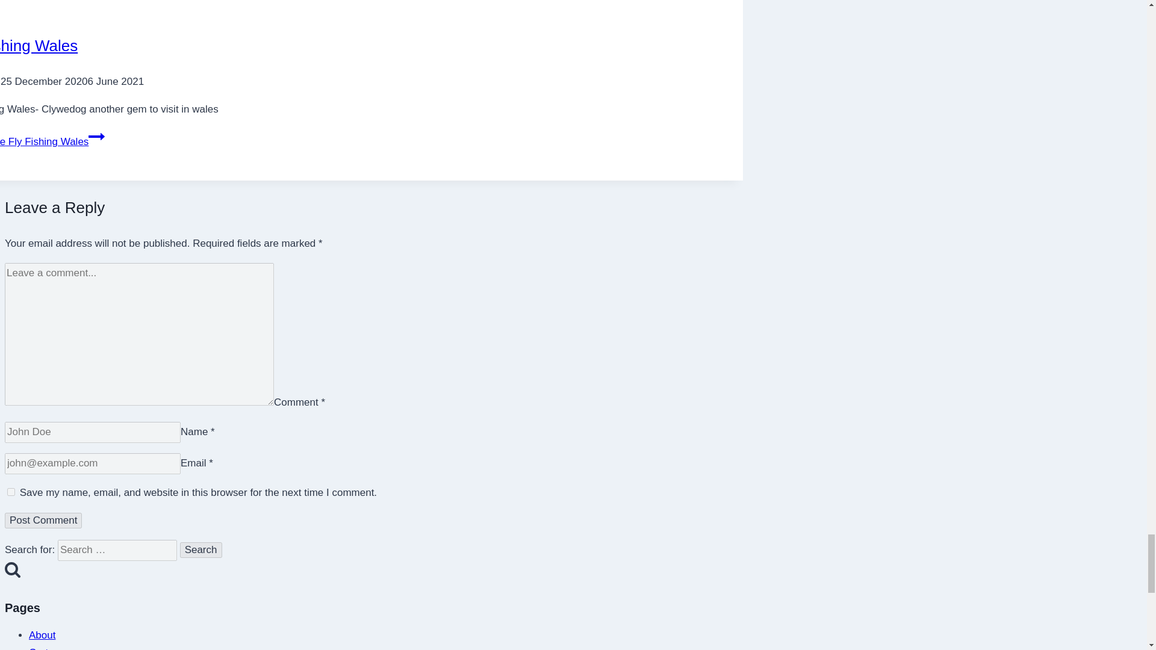  What do you see at coordinates (11, 492) in the screenshot?
I see `yes` at bounding box center [11, 492].